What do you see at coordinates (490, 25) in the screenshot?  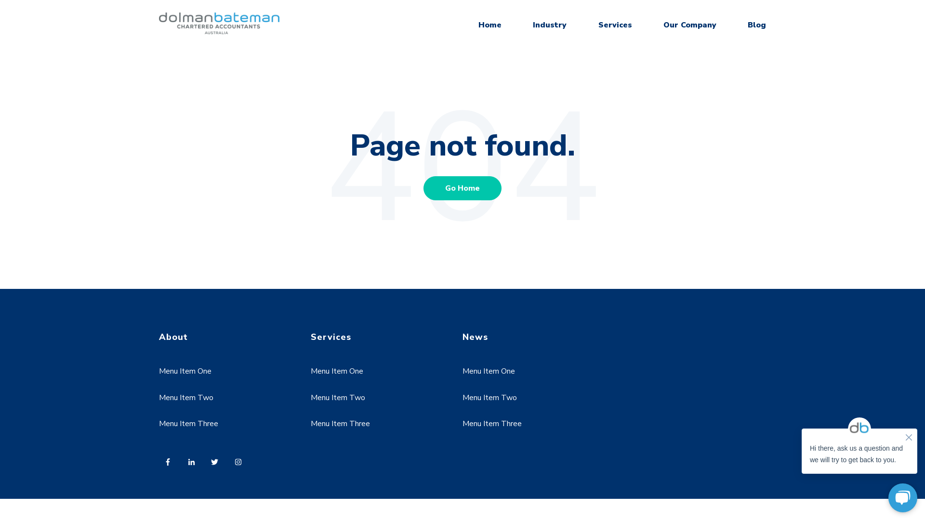 I see `Home` at bounding box center [490, 25].